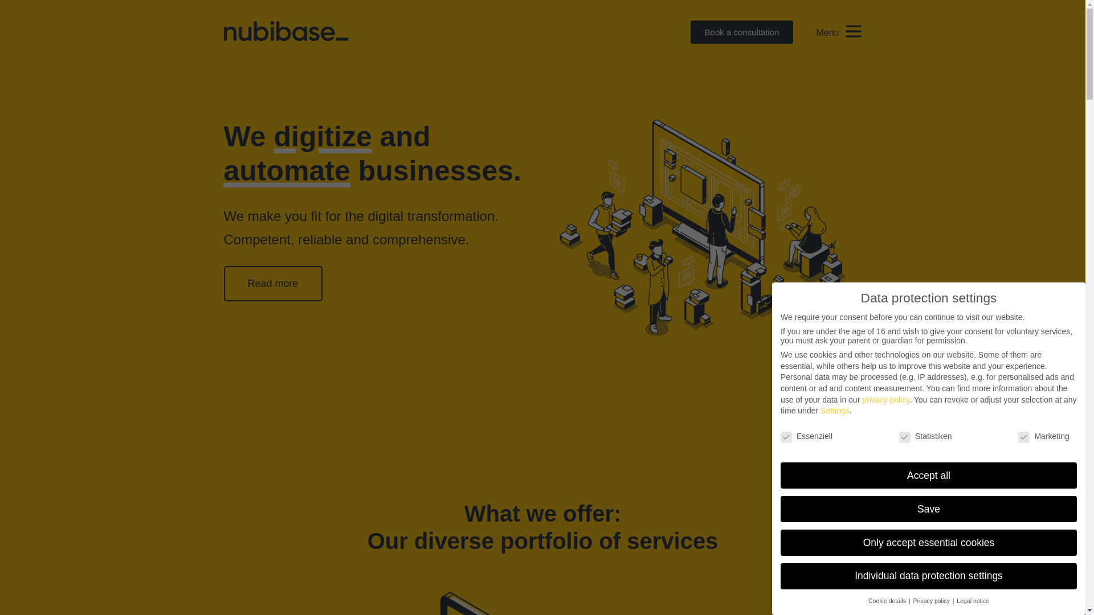 Image resolution: width=1094 pixels, height=615 pixels. Describe the element at coordinates (272, 284) in the screenshot. I see `Read more` at that location.